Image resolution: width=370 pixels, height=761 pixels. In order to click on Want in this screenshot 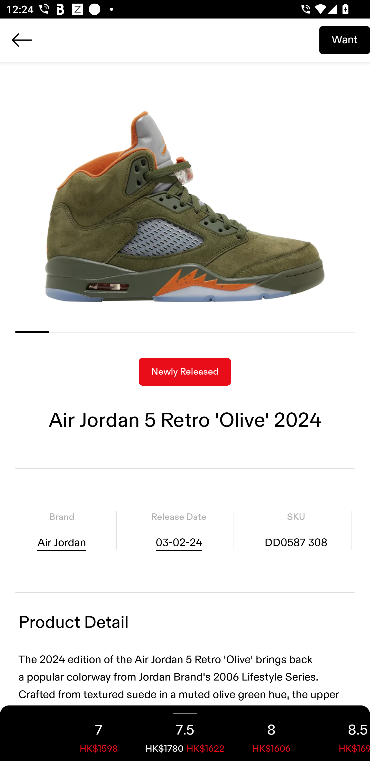, I will do `click(345, 40)`.